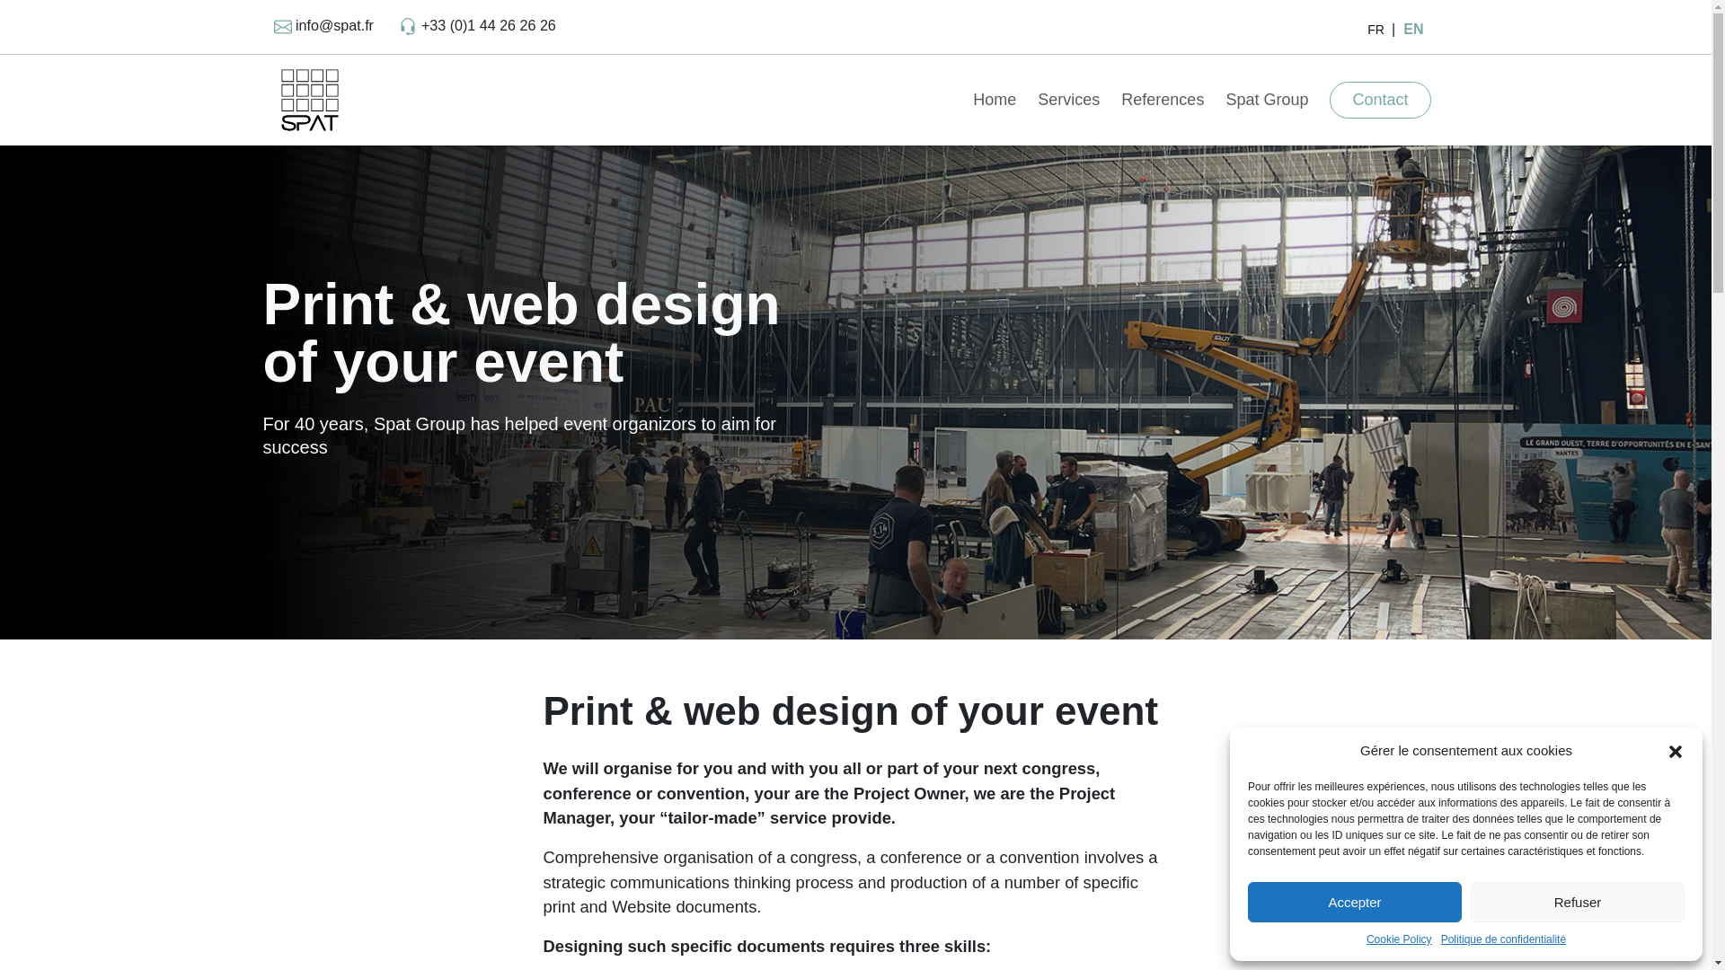 The image size is (1725, 970). I want to click on Cookie Policy, so click(1398, 939).